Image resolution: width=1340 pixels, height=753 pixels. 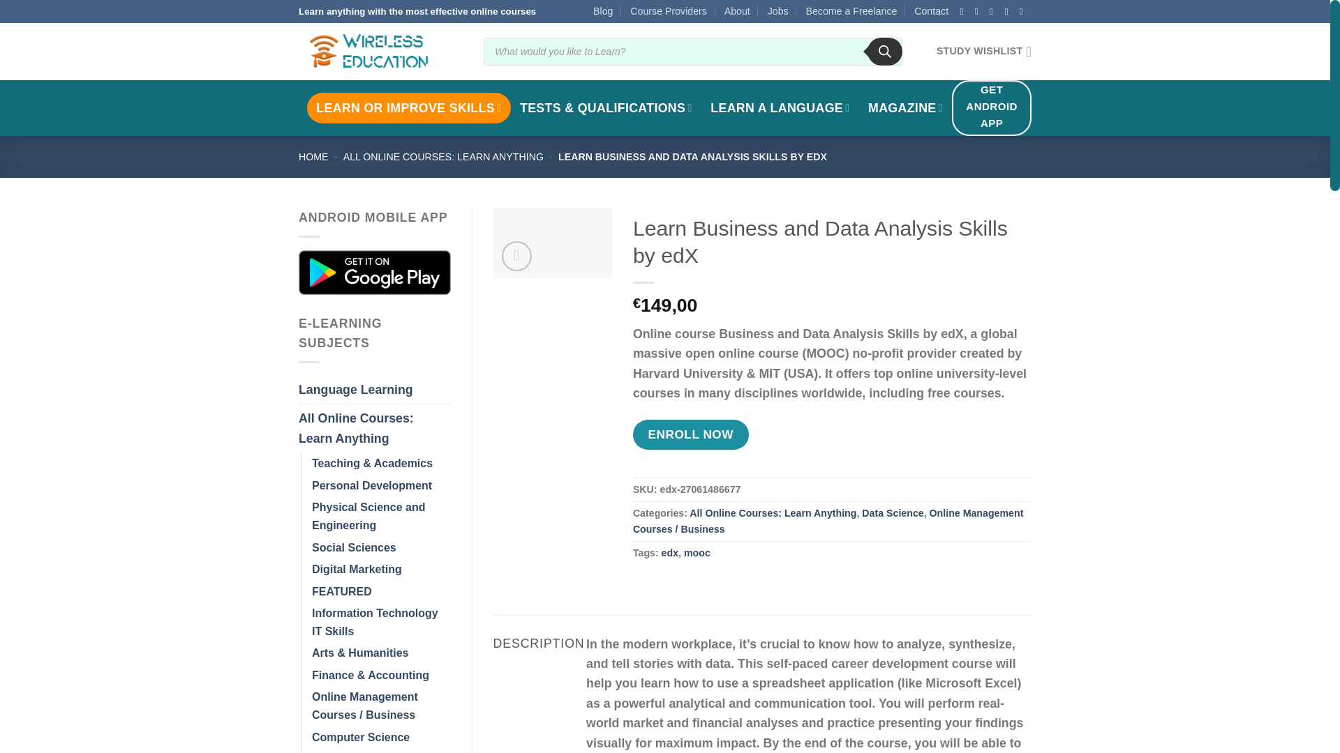 What do you see at coordinates (778, 11) in the screenshot?
I see `Jobs` at bounding box center [778, 11].